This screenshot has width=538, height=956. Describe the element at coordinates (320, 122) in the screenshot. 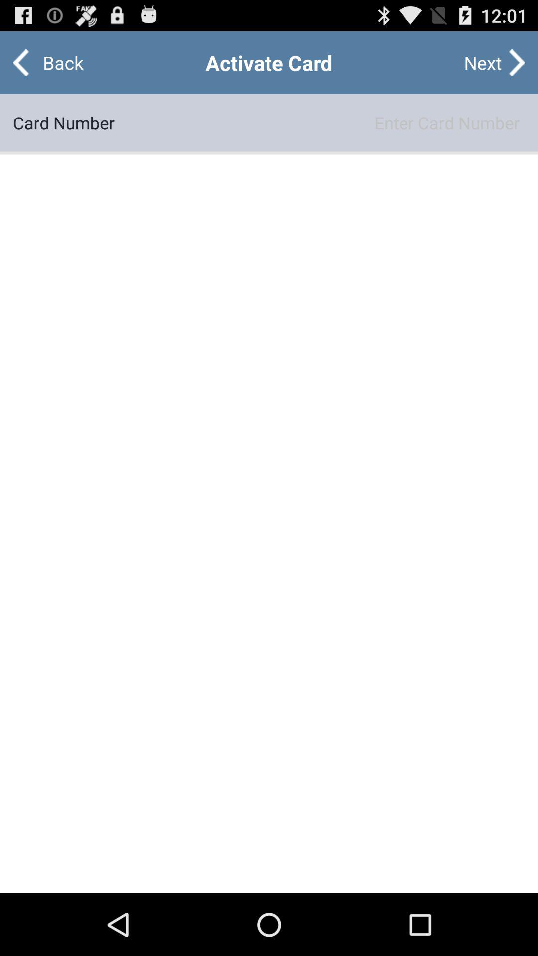

I see `turn on app next to the card number item` at that location.